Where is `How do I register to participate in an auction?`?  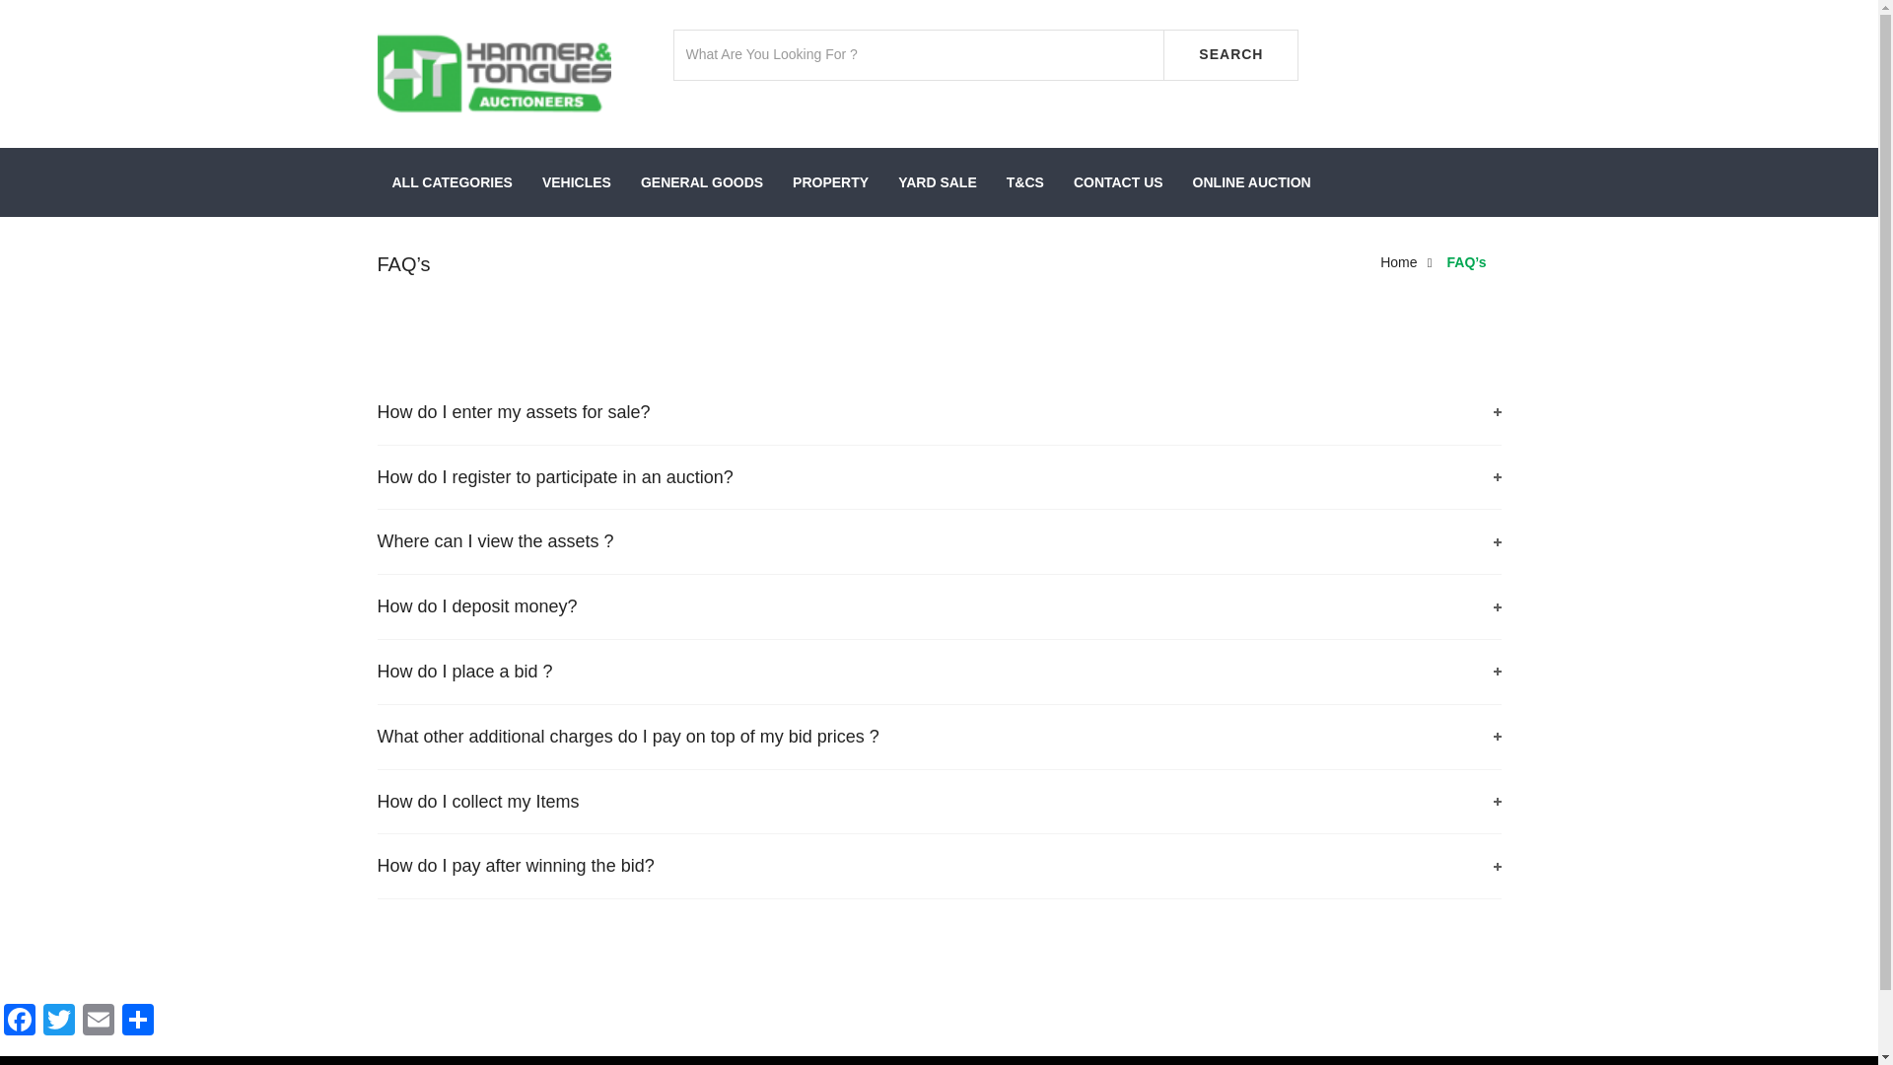
How do I register to participate in an auction? is located at coordinates (939, 477).